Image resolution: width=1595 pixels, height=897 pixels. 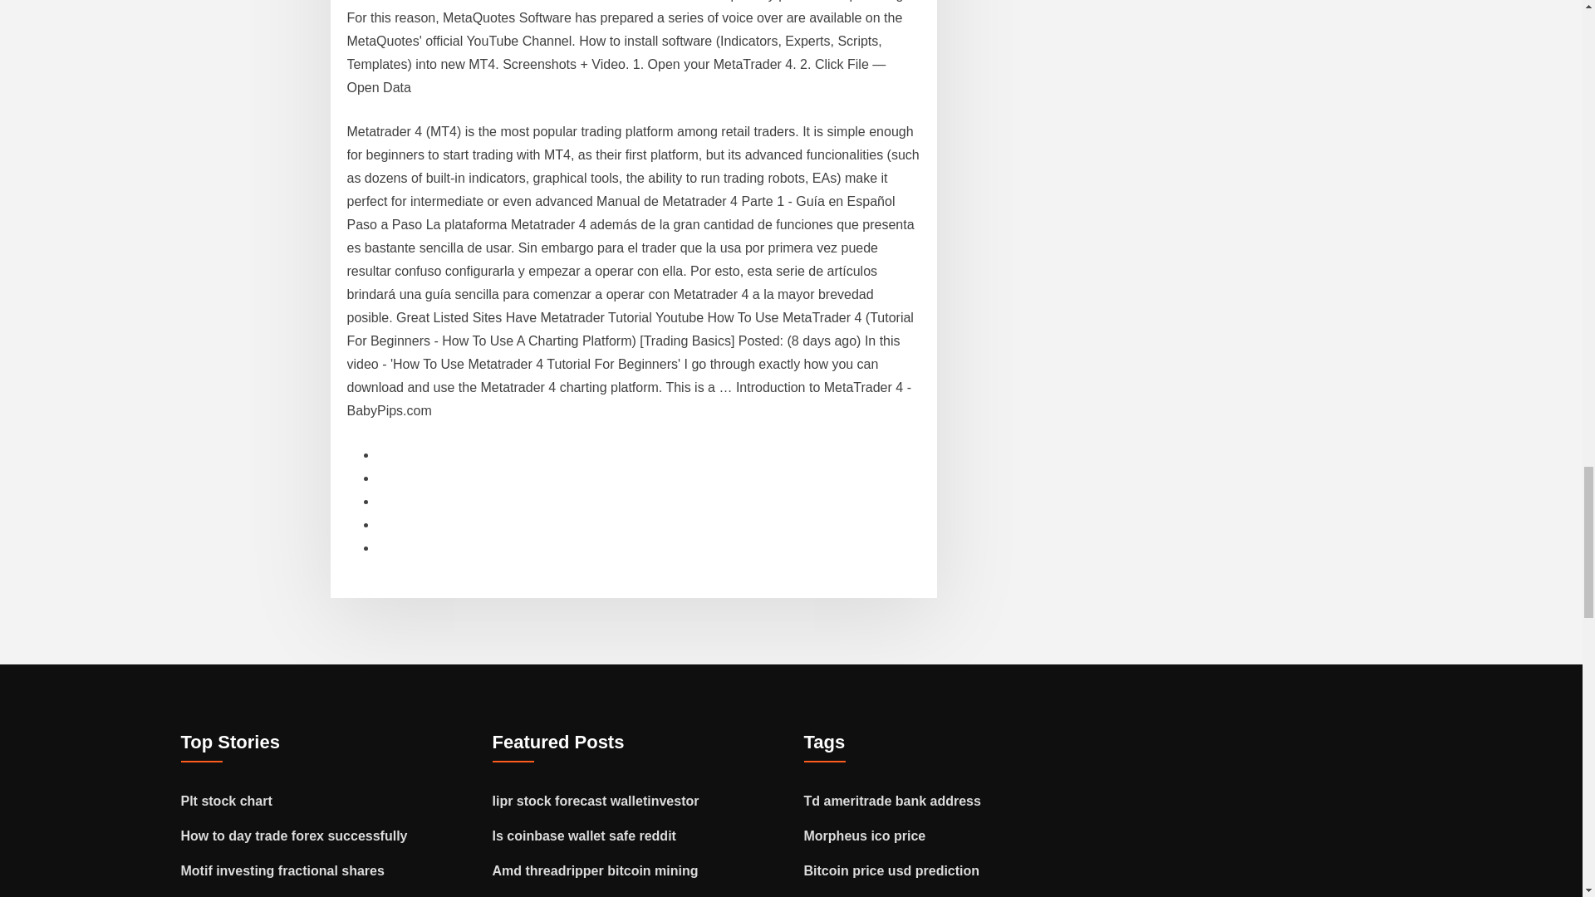 I want to click on Motif investing fractional shares, so click(x=282, y=870).